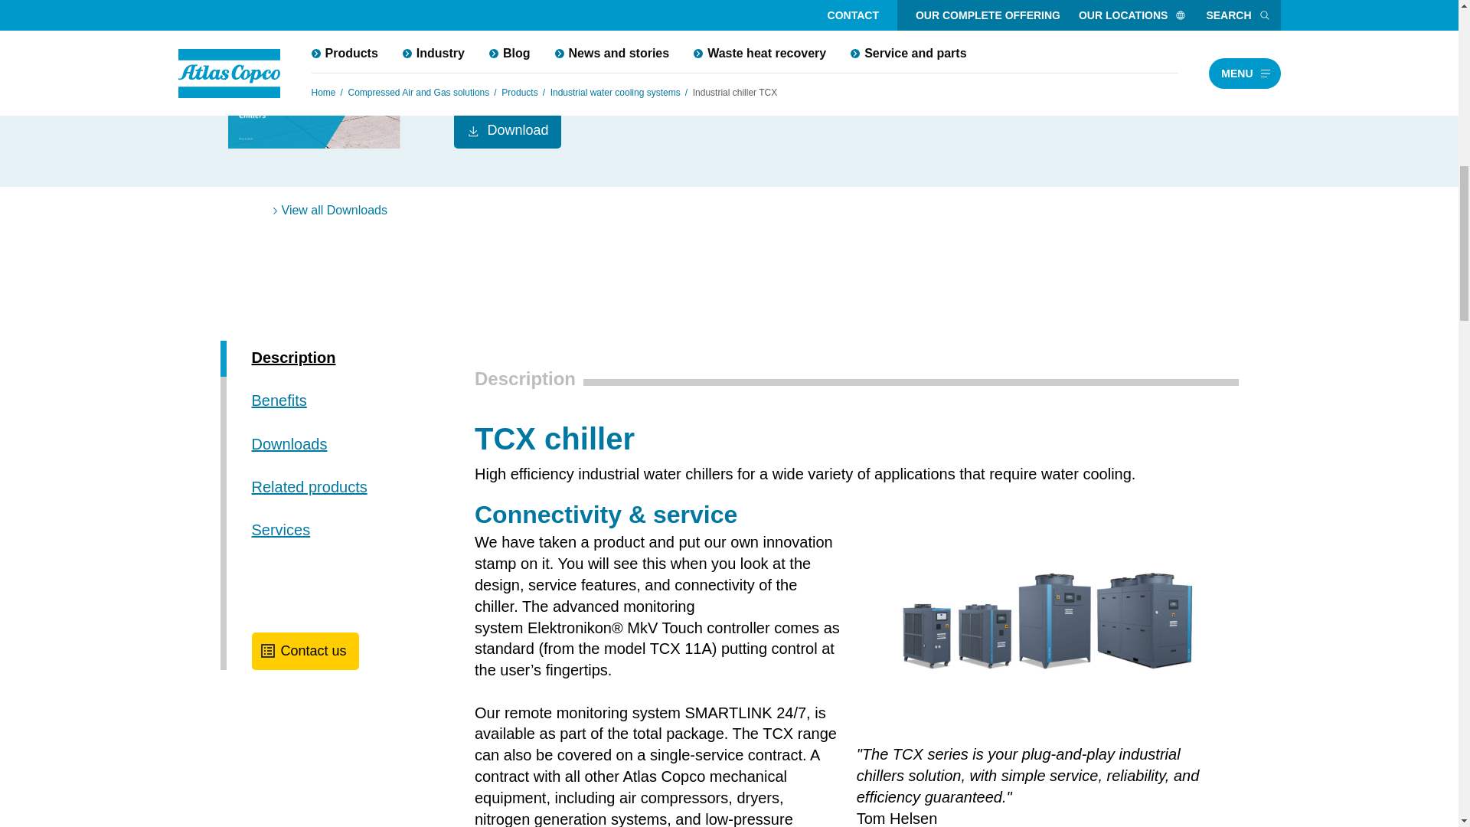 This screenshot has height=827, width=1470. Describe the element at coordinates (305, 651) in the screenshot. I see `Contact us` at that location.